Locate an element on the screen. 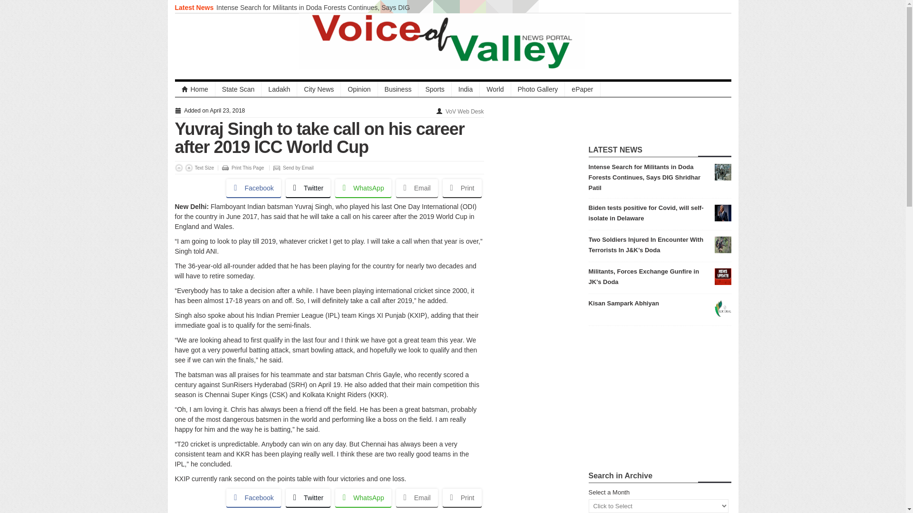 Image resolution: width=913 pixels, height=513 pixels. Facebook is located at coordinates (253, 188).